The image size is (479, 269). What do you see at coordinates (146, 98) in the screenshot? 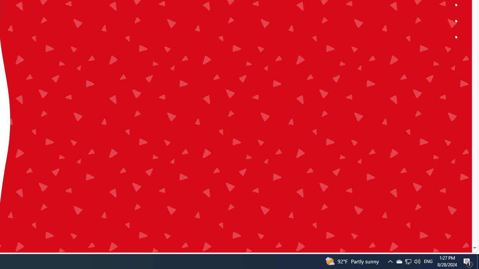
I see `04Shows & Cartoons` at bounding box center [146, 98].